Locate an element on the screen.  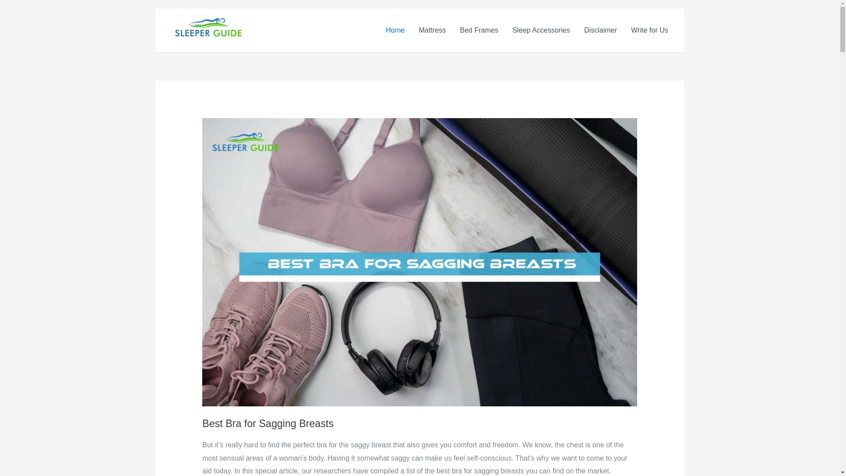
Bed Frames is located at coordinates (479, 30).